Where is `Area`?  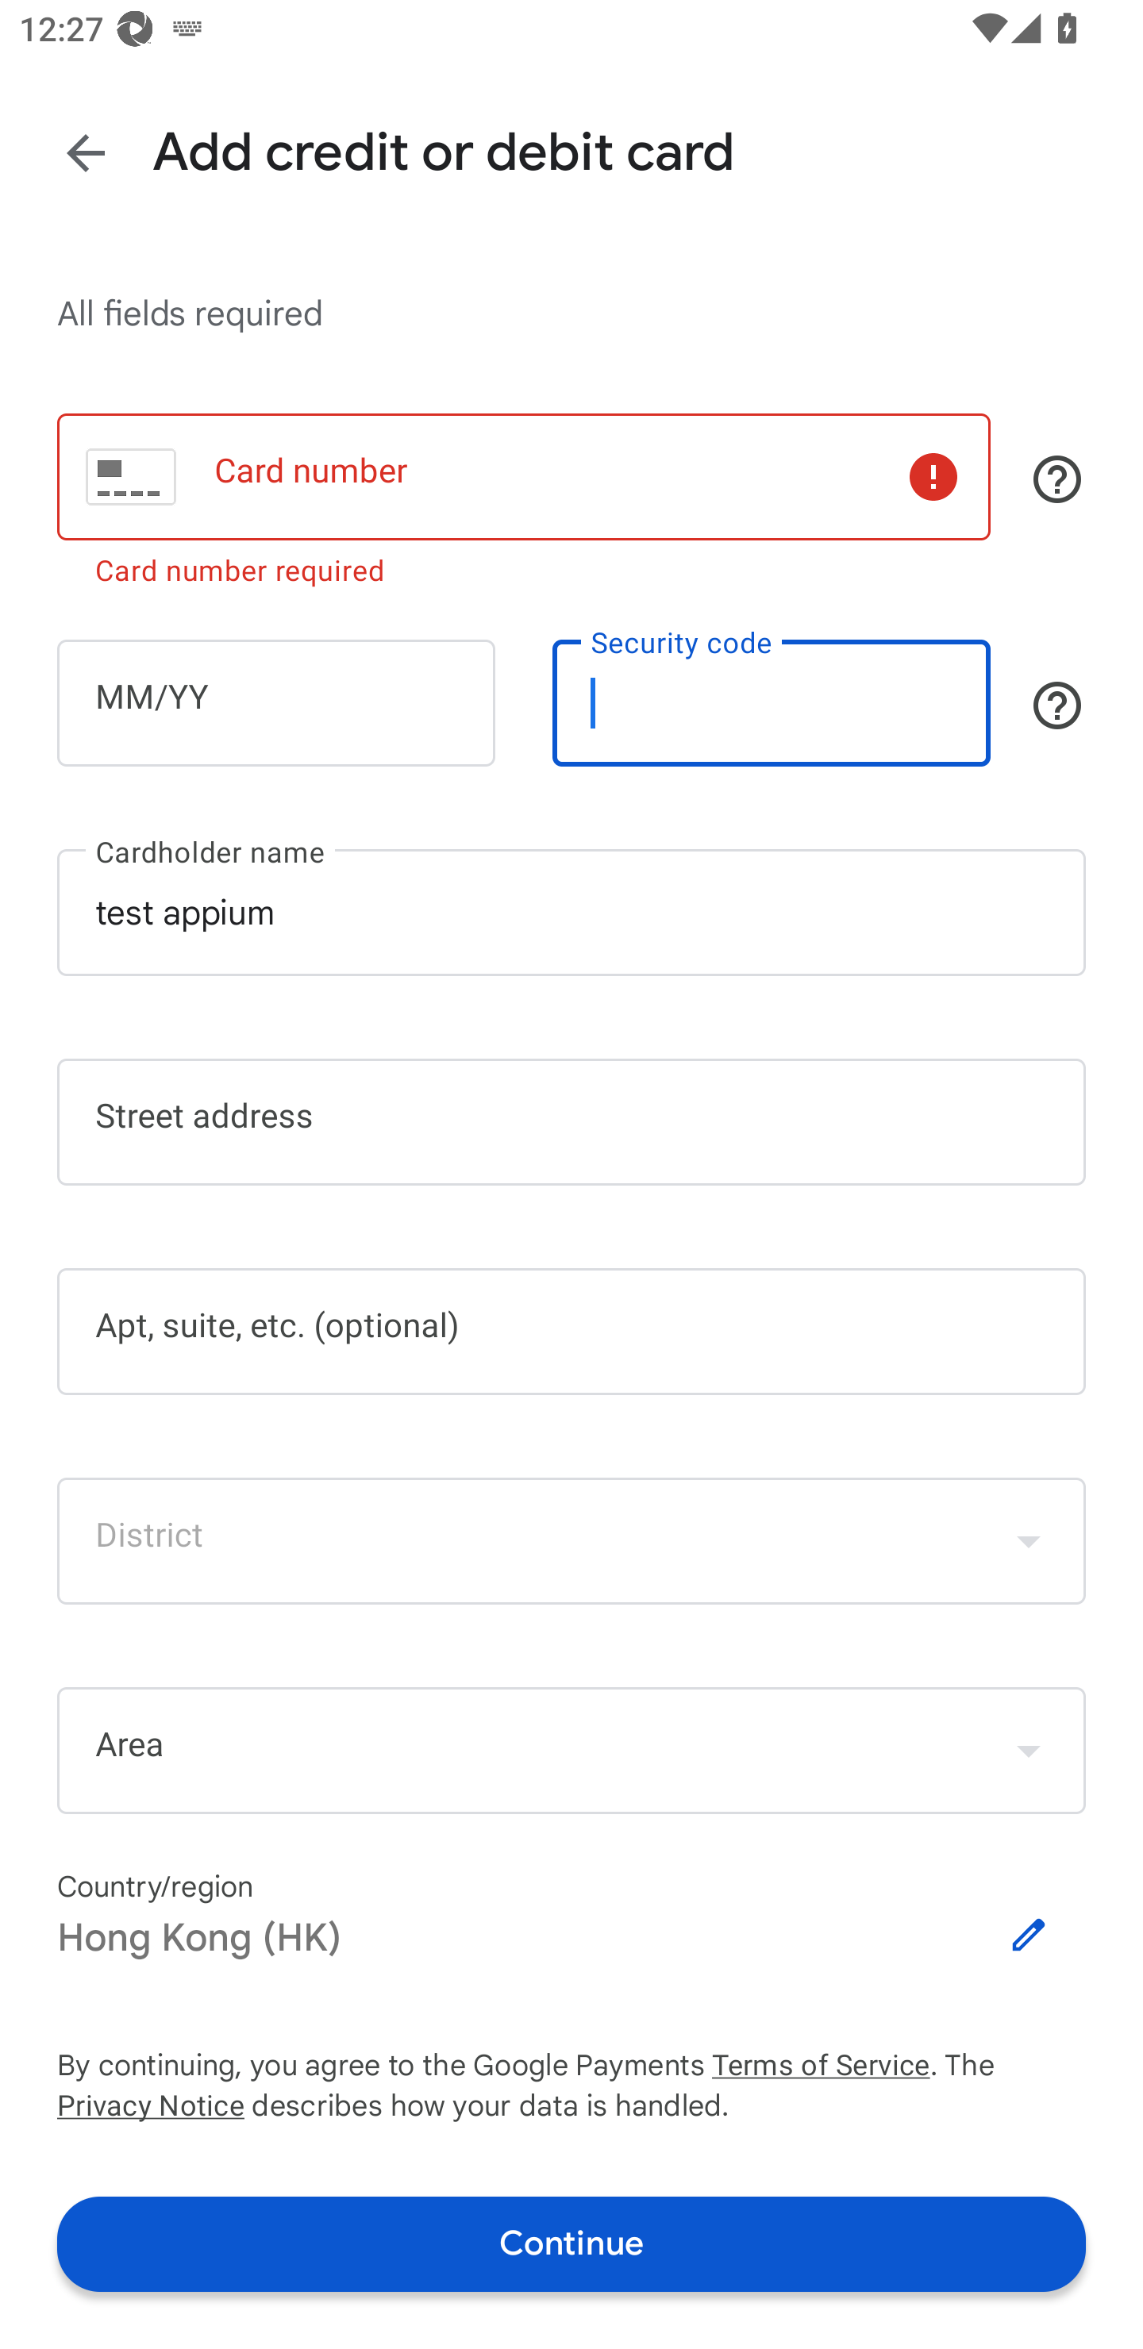
Area is located at coordinates (571, 1750).